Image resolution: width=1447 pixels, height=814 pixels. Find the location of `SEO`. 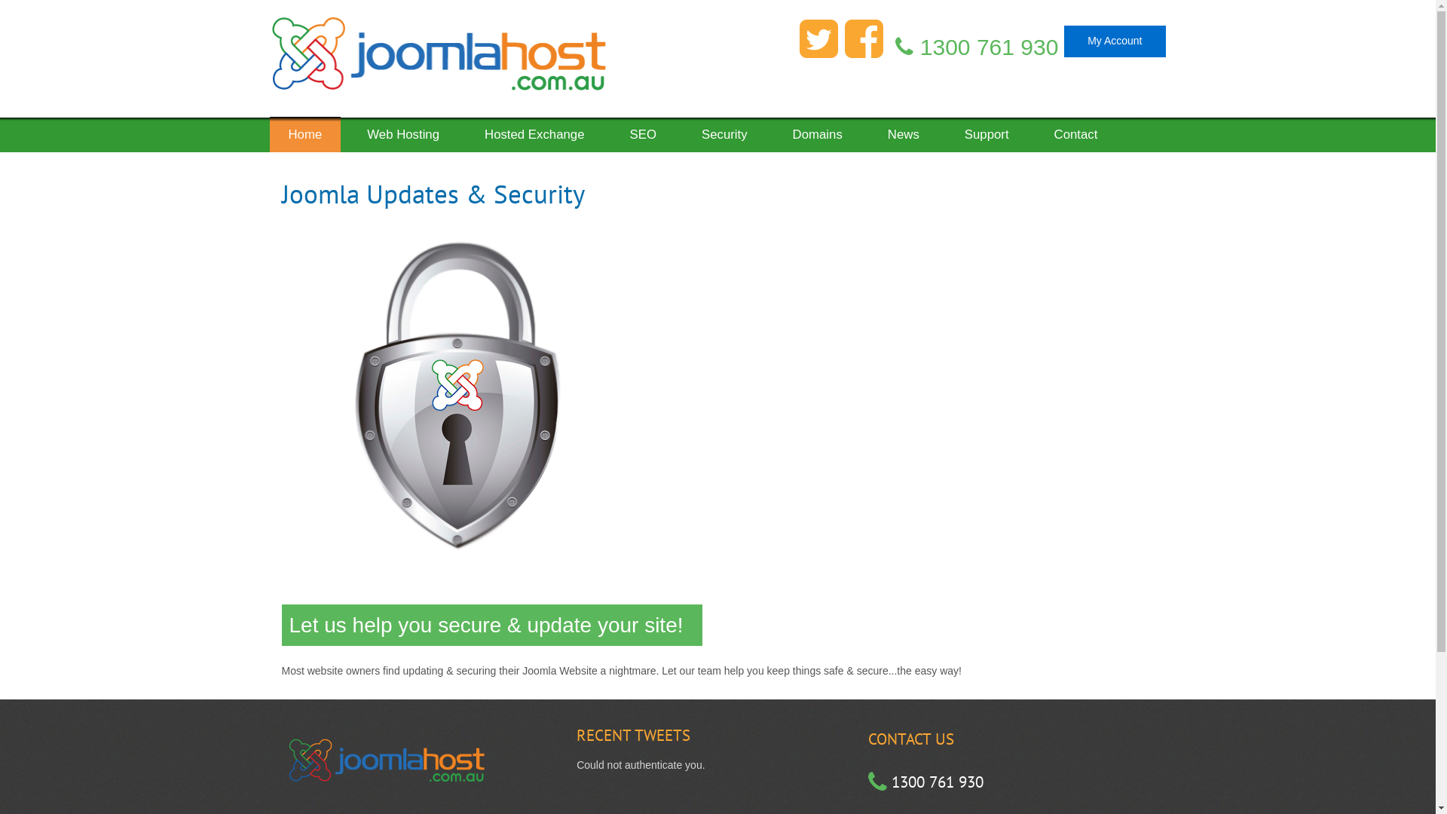

SEO is located at coordinates (644, 130).